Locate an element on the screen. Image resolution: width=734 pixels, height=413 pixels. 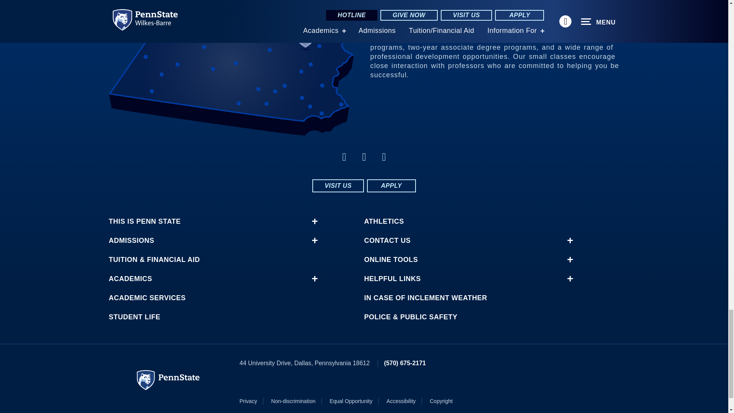
instagram is located at coordinates (344, 157).